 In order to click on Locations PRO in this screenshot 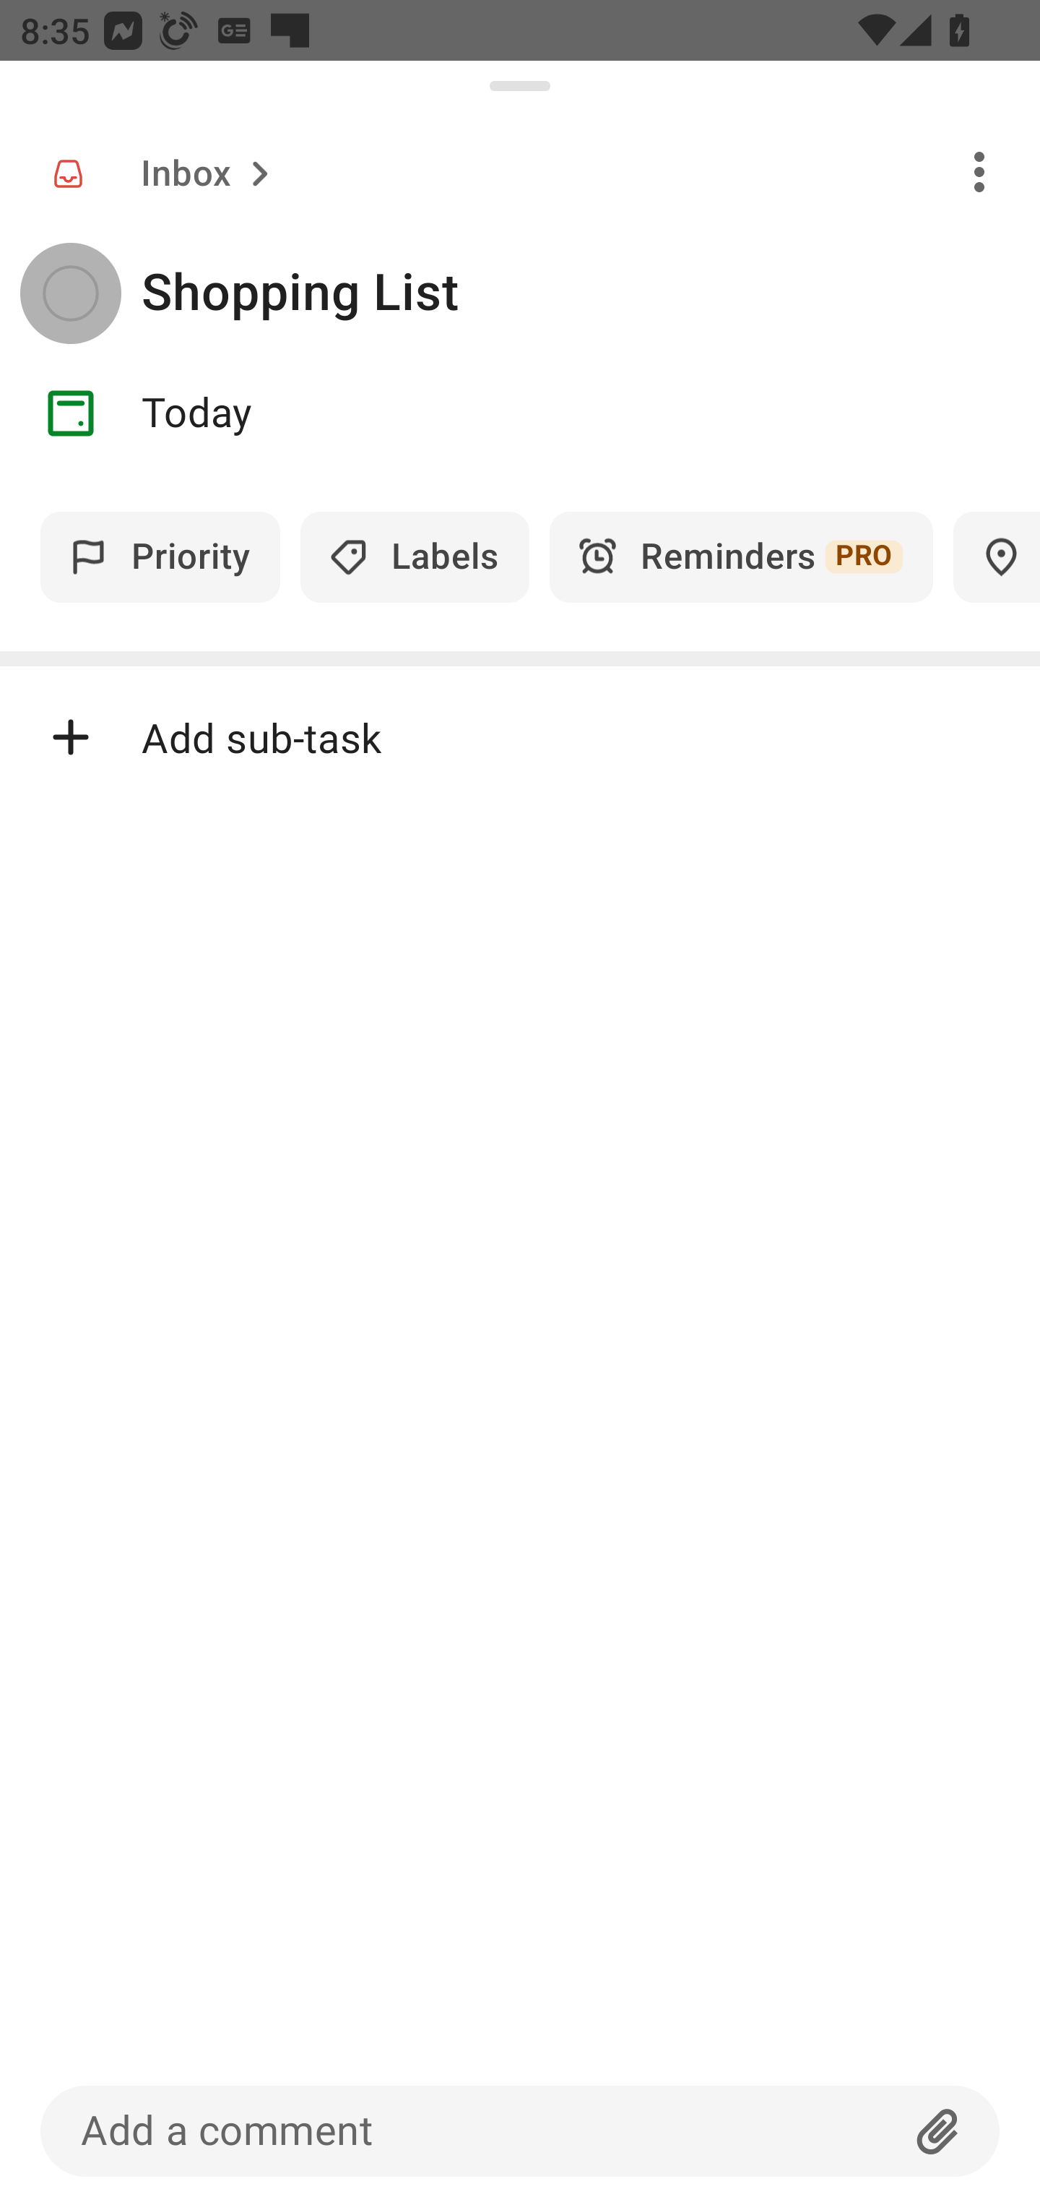, I will do `click(997, 556)`.